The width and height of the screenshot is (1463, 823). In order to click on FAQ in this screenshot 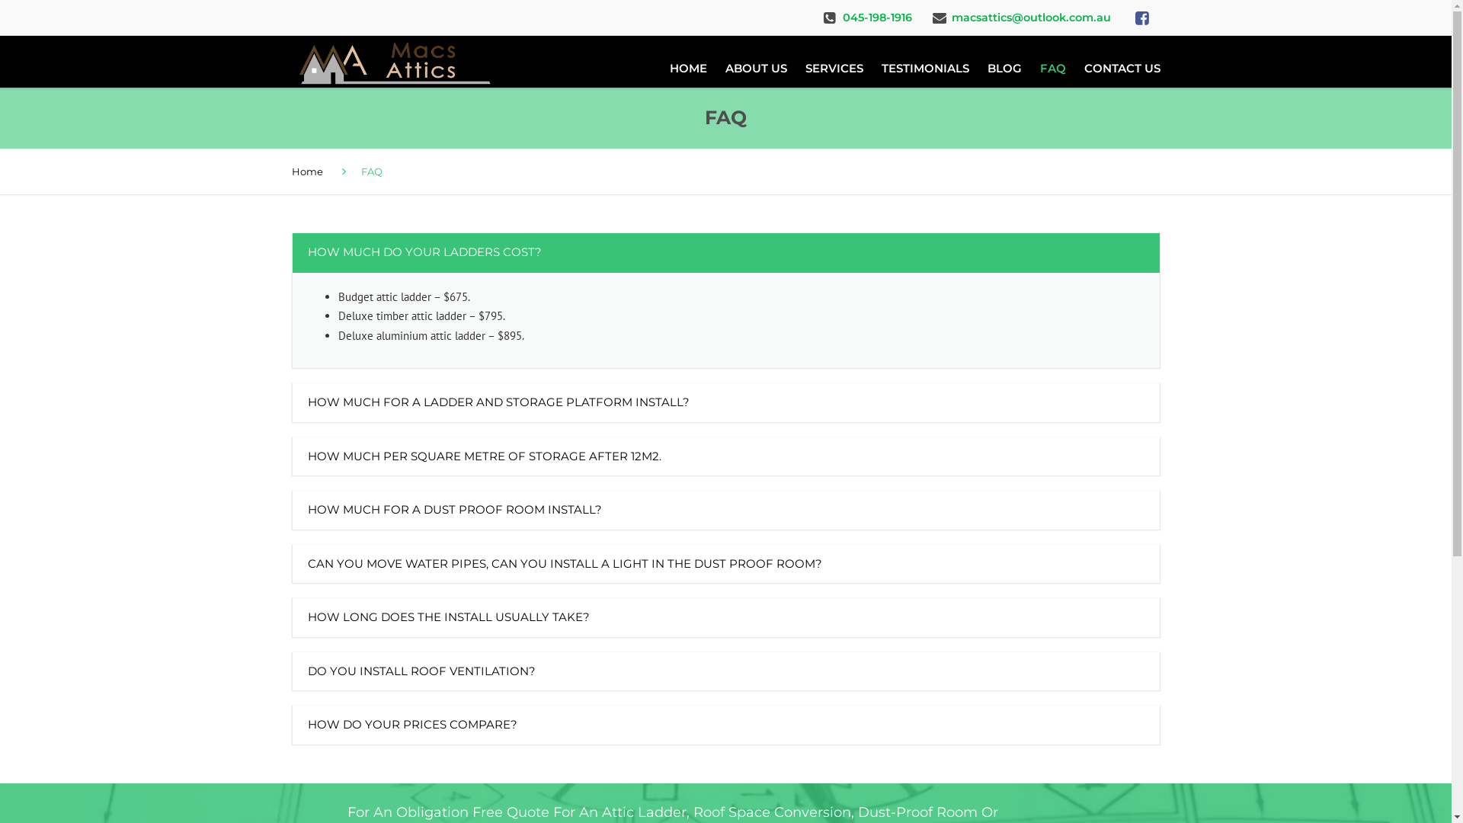, I will do `click(739, 677)`.